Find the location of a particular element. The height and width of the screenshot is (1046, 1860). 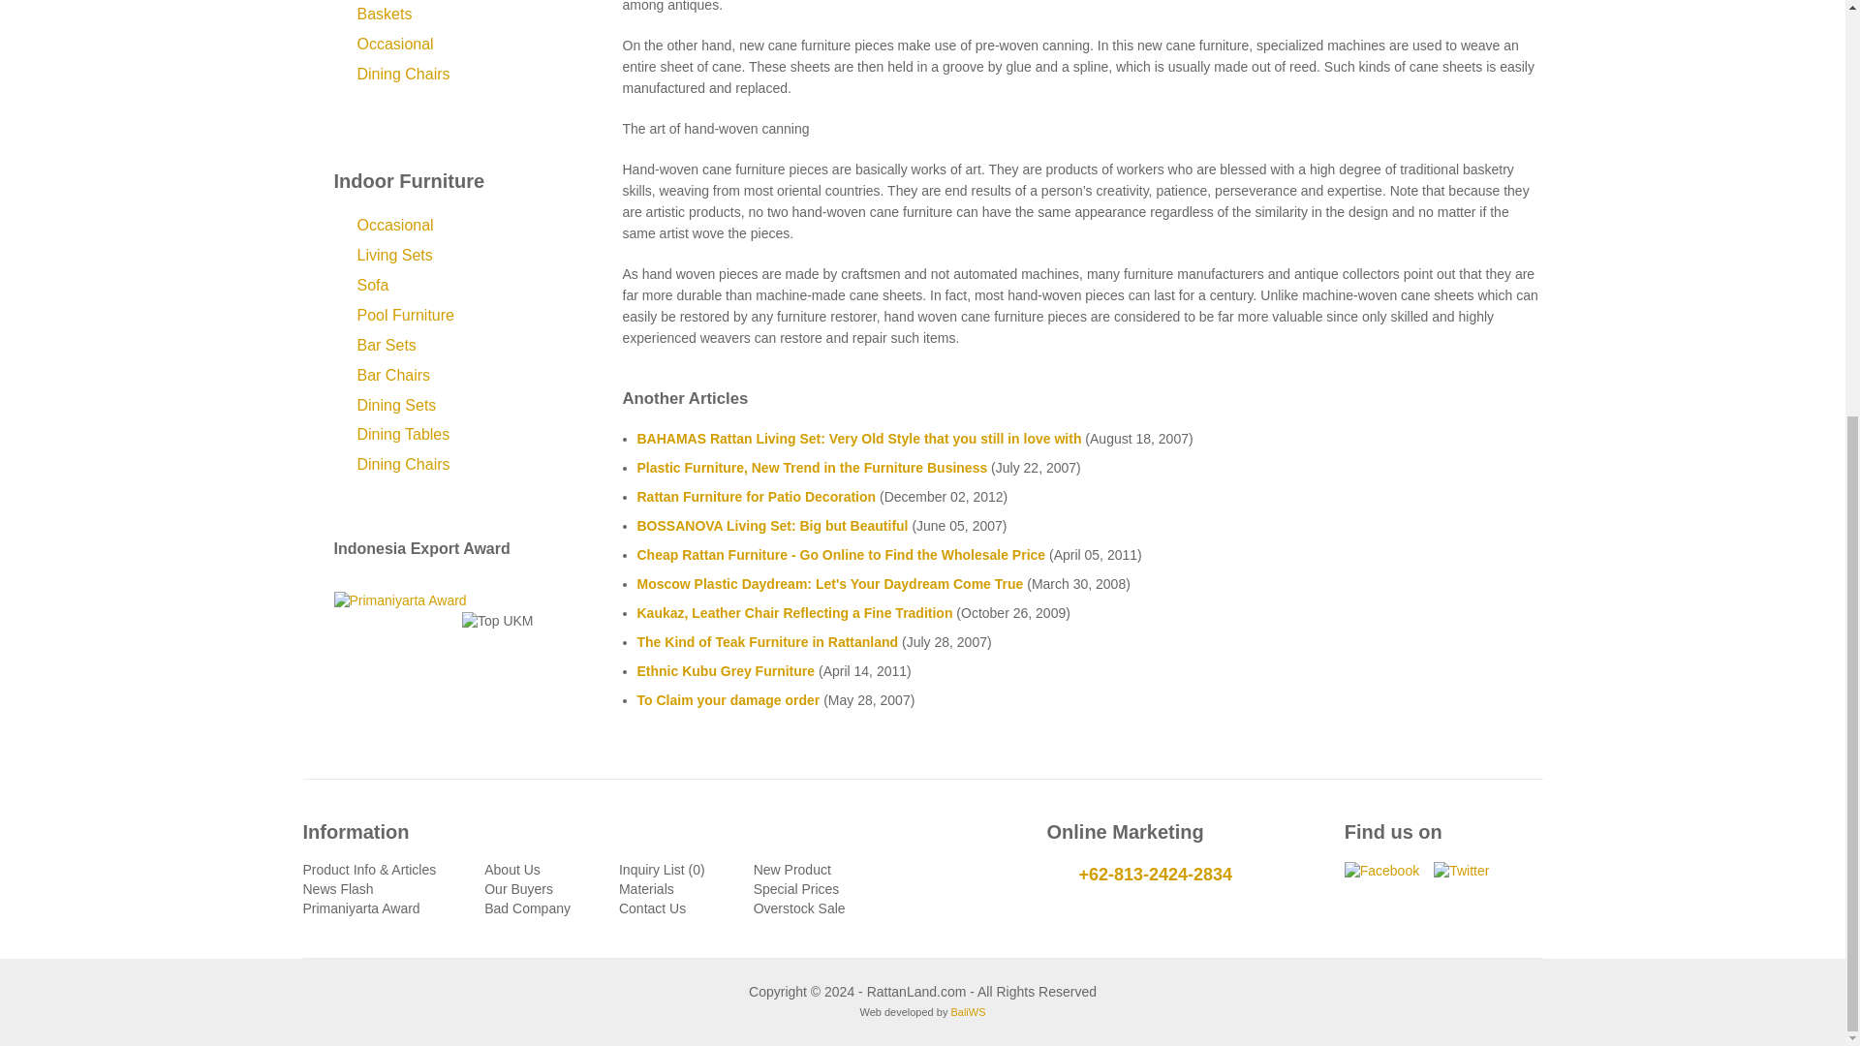

Dining Chairs is located at coordinates (403, 74).